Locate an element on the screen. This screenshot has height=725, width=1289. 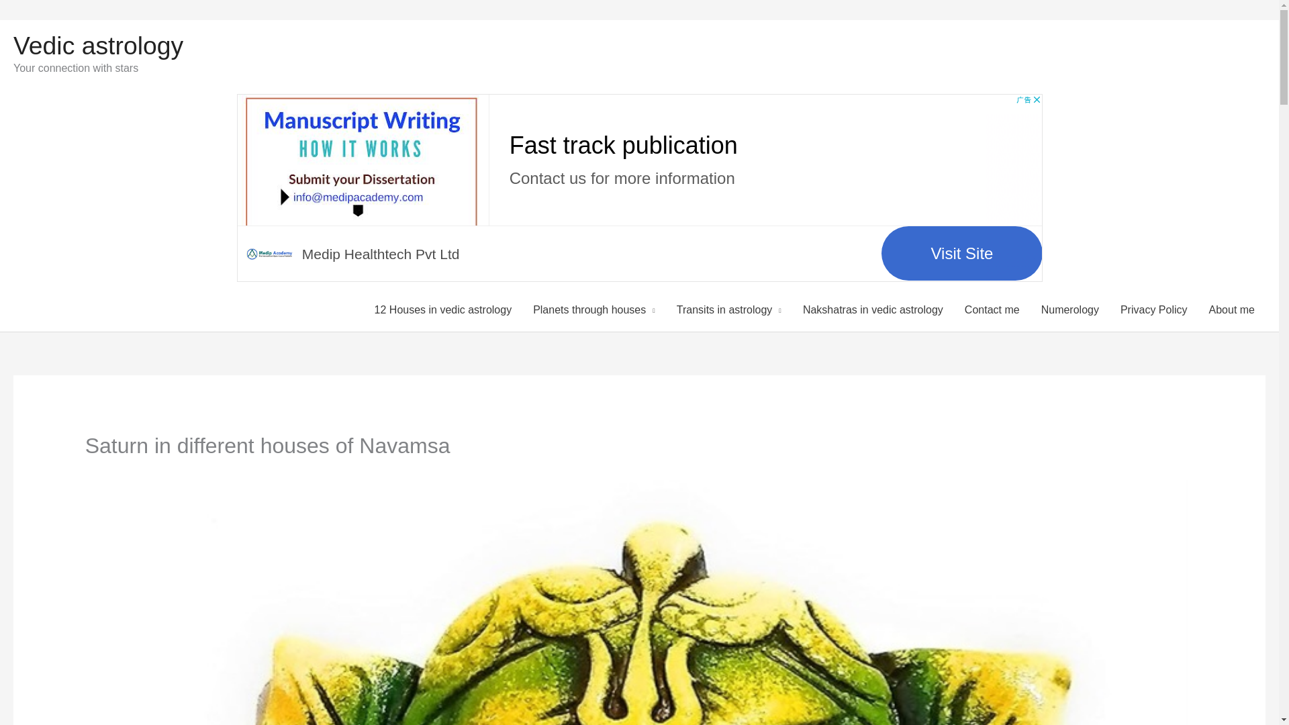
Planets through houses is located at coordinates (593, 309).